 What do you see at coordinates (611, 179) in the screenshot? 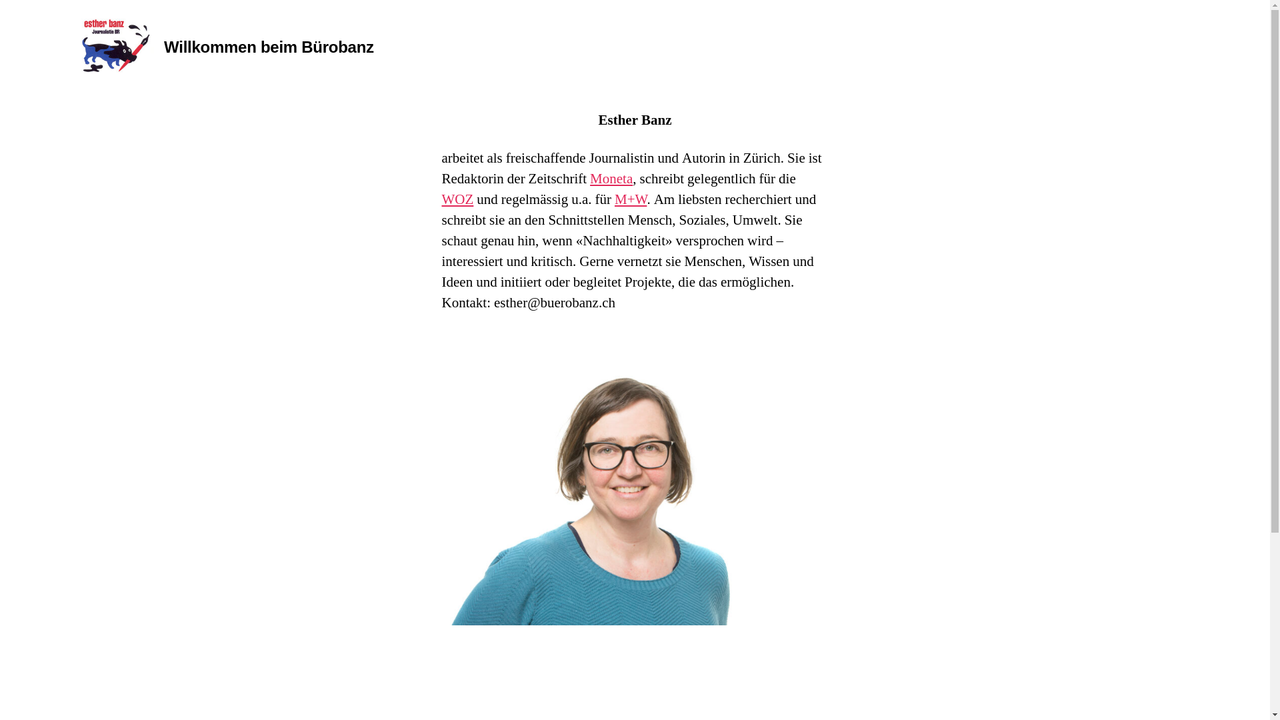
I see `Moneta` at bounding box center [611, 179].